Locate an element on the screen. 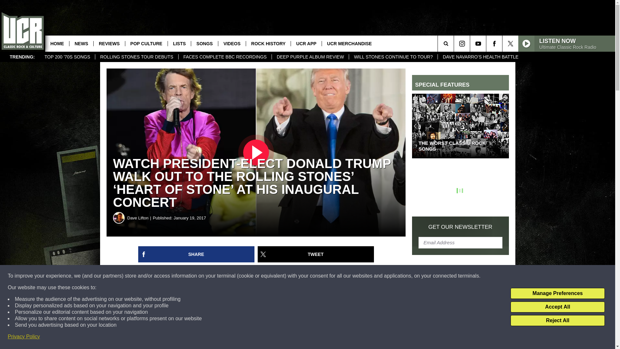  Visit us on Twitter is located at coordinates (510, 43).